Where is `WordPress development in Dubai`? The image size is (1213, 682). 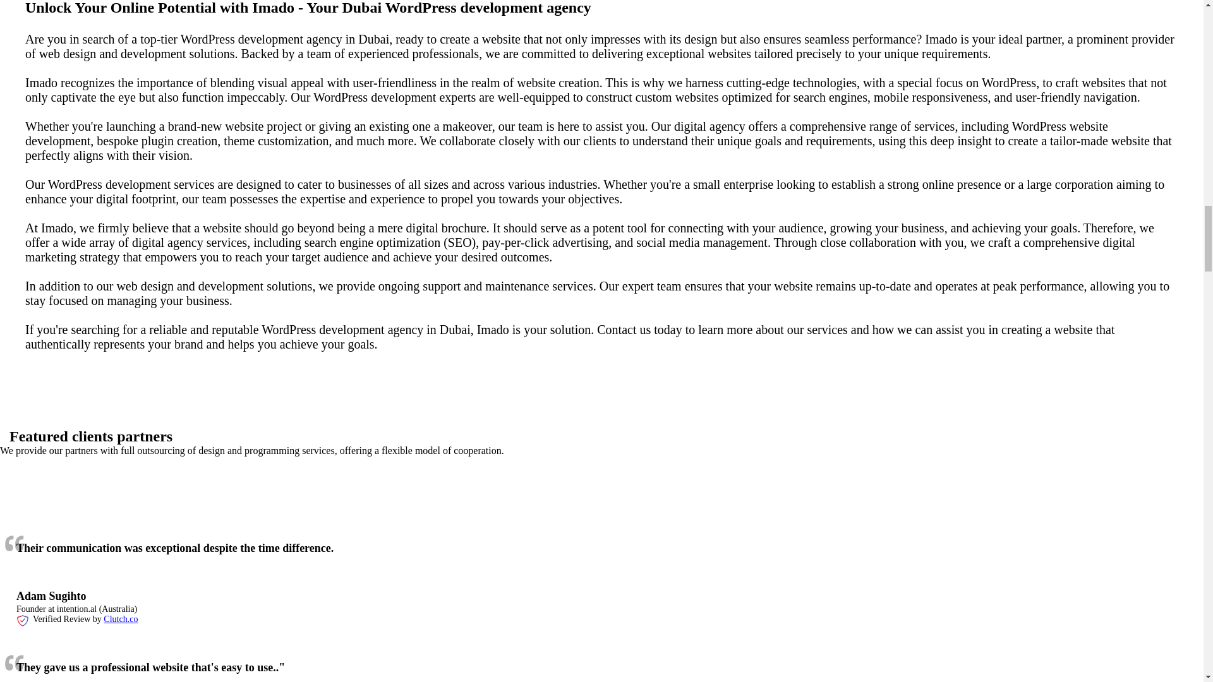
WordPress development in Dubai is located at coordinates (1141, 497).